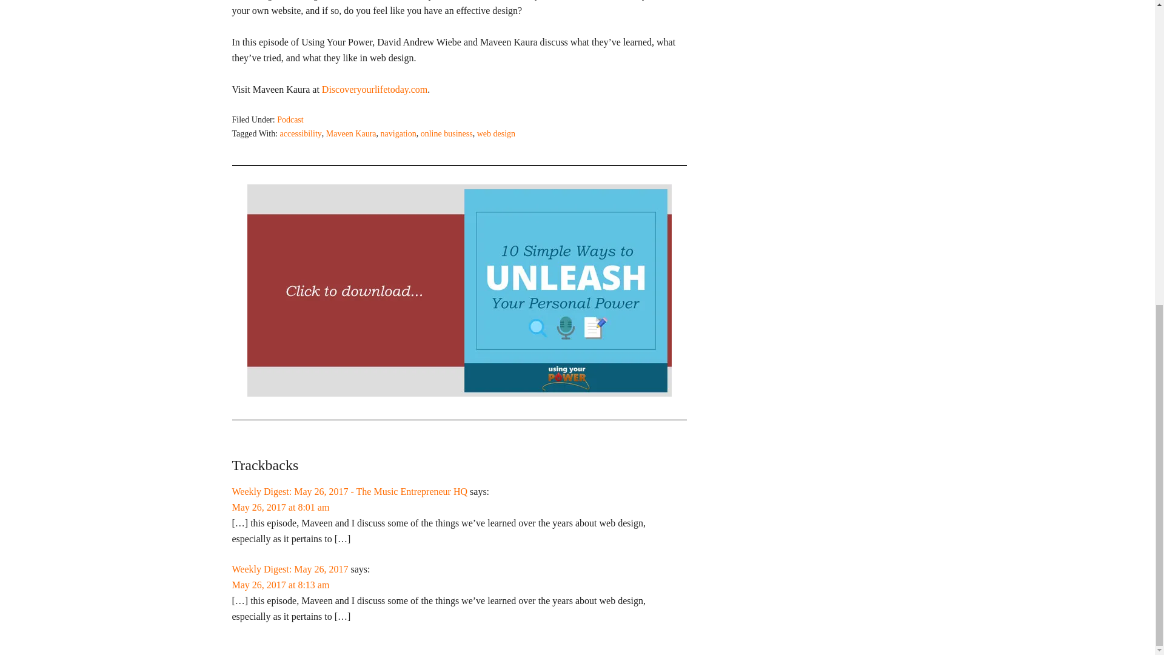  Describe the element at coordinates (290, 120) in the screenshot. I see `Podcast` at that location.